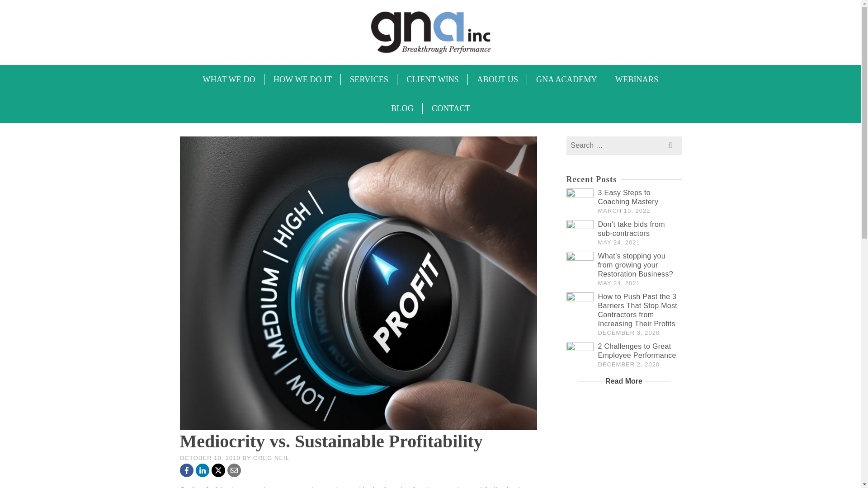 This screenshot has height=488, width=868. Describe the element at coordinates (369, 80) in the screenshot. I see `SERVICES` at that location.